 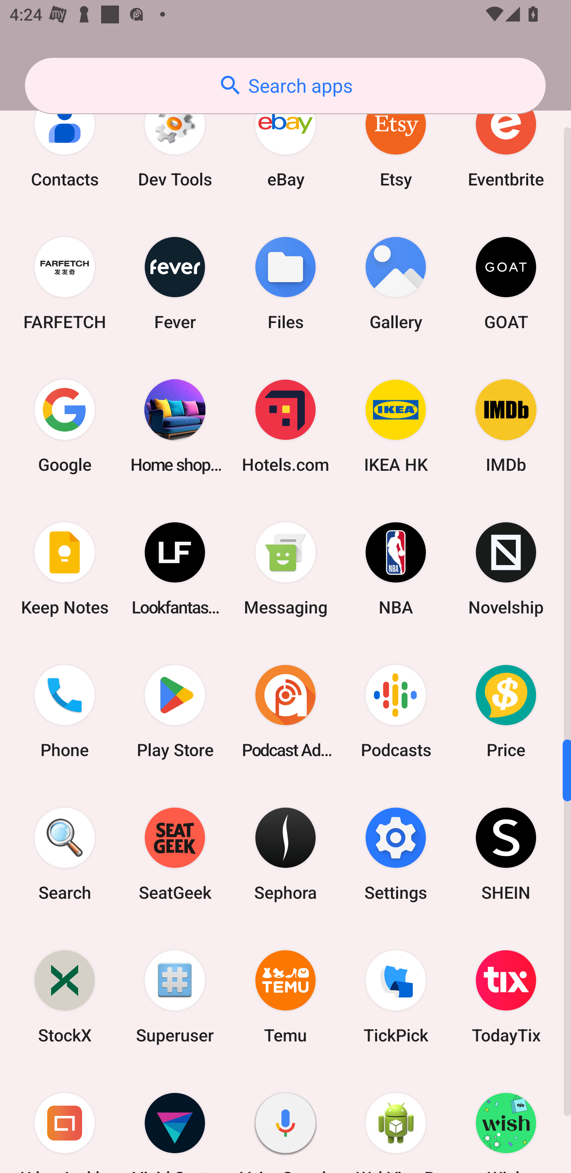 What do you see at coordinates (285, 1120) in the screenshot?
I see `Voice Search` at bounding box center [285, 1120].